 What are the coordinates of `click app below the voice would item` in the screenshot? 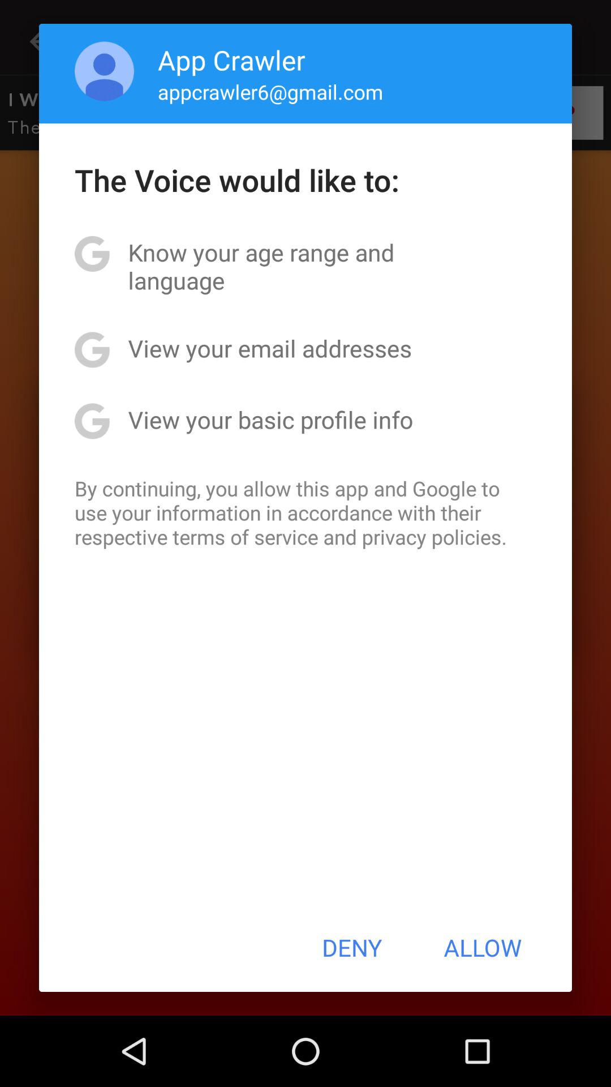 It's located at (305, 266).